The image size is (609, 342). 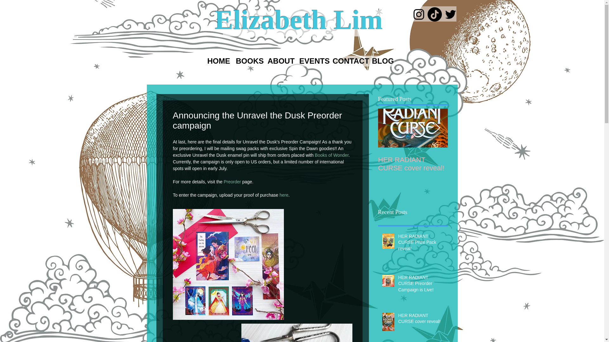 What do you see at coordinates (421, 244) in the screenshot?
I see `HER RADIANT CURSE Prize Pack reveal!` at bounding box center [421, 244].